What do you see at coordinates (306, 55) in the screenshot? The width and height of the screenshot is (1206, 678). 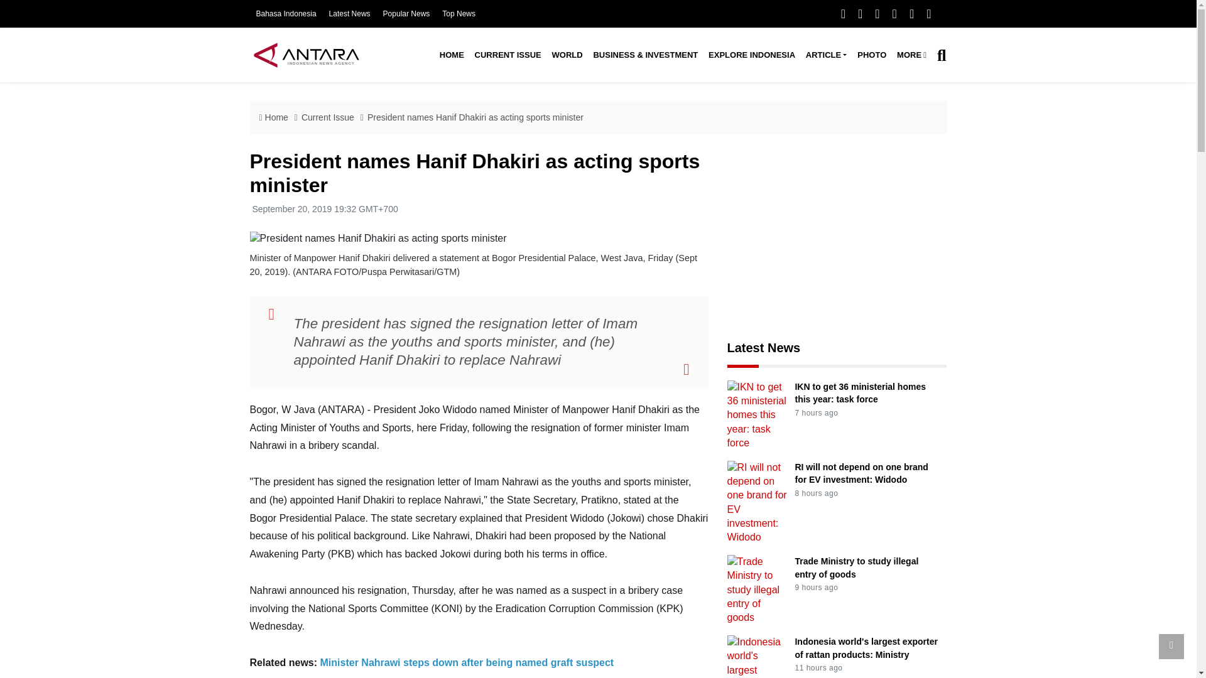 I see `ANTARA News` at bounding box center [306, 55].